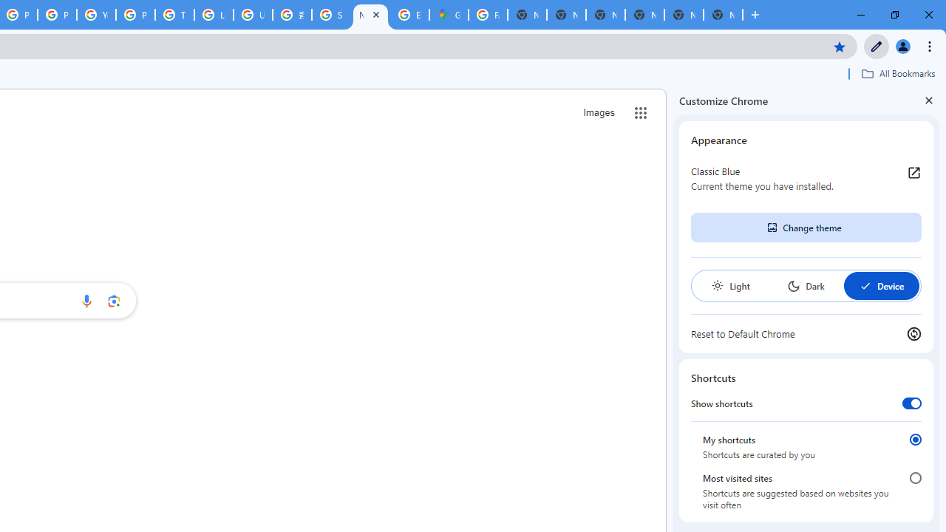 The image size is (946, 532). Describe the element at coordinates (915, 439) in the screenshot. I see `My shortcuts` at that location.